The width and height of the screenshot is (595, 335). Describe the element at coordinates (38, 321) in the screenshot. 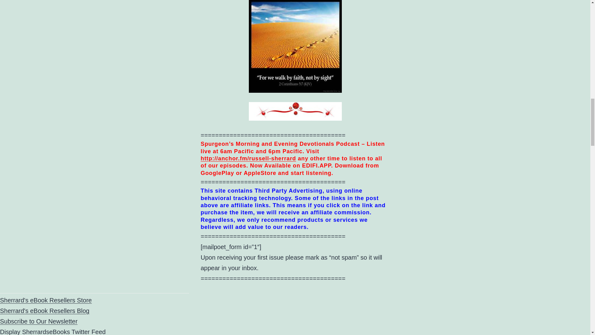

I see `Subscribe to Our Newsletter` at that location.